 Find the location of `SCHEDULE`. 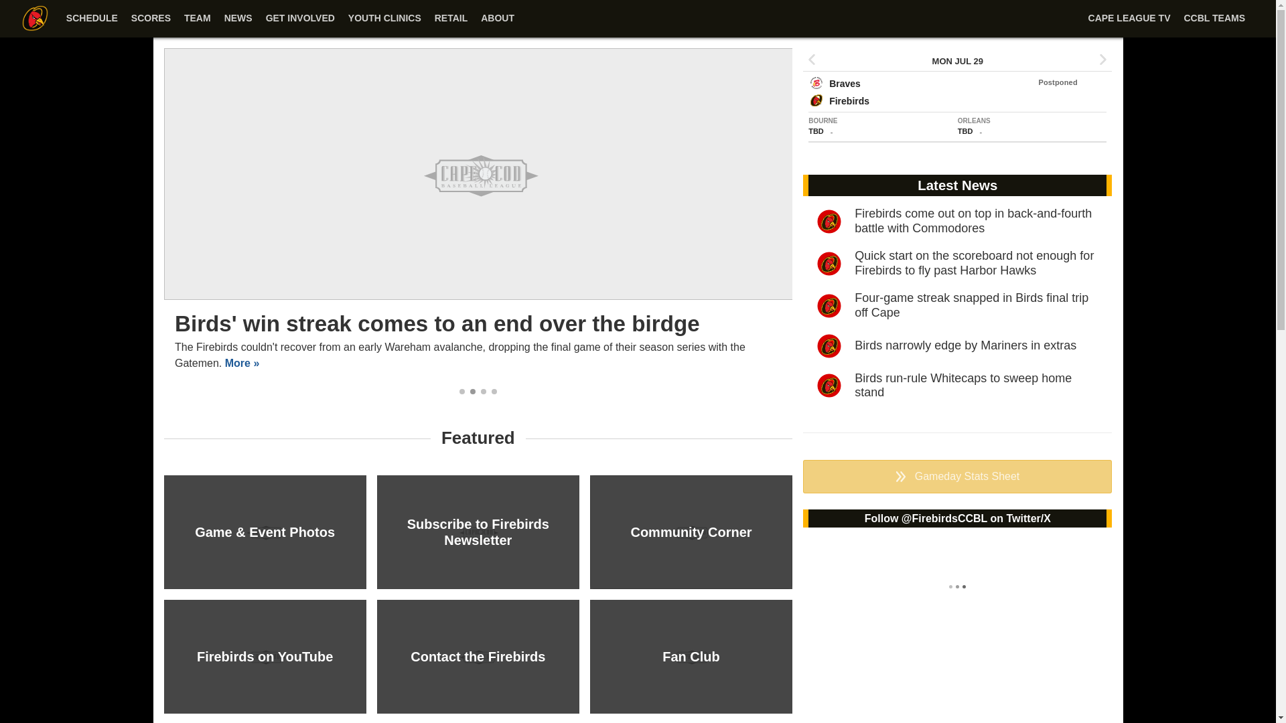

SCHEDULE is located at coordinates (92, 19).